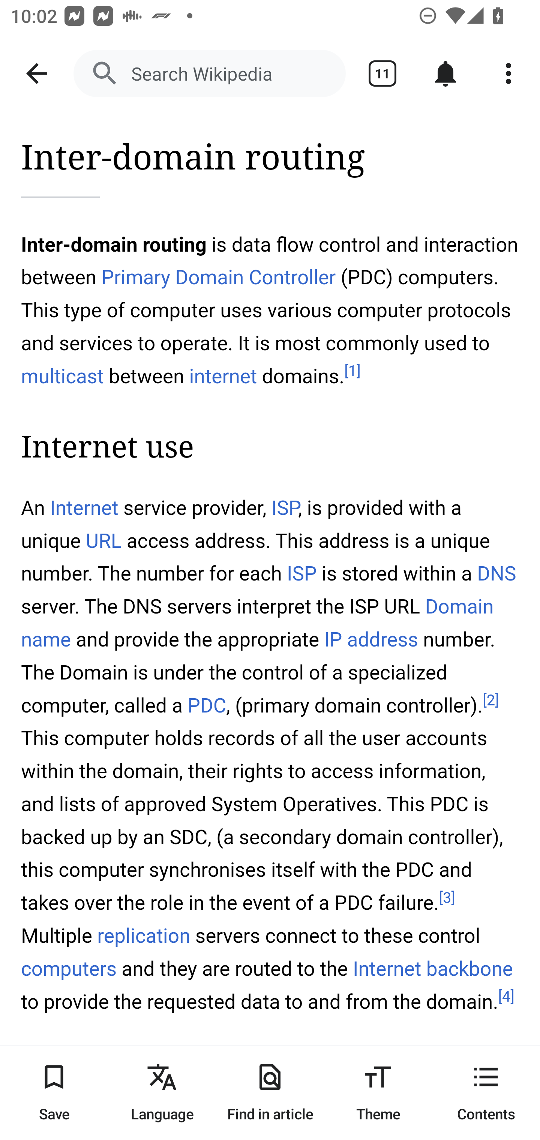  Describe the element at coordinates (206, 706) in the screenshot. I see `PDC` at that location.